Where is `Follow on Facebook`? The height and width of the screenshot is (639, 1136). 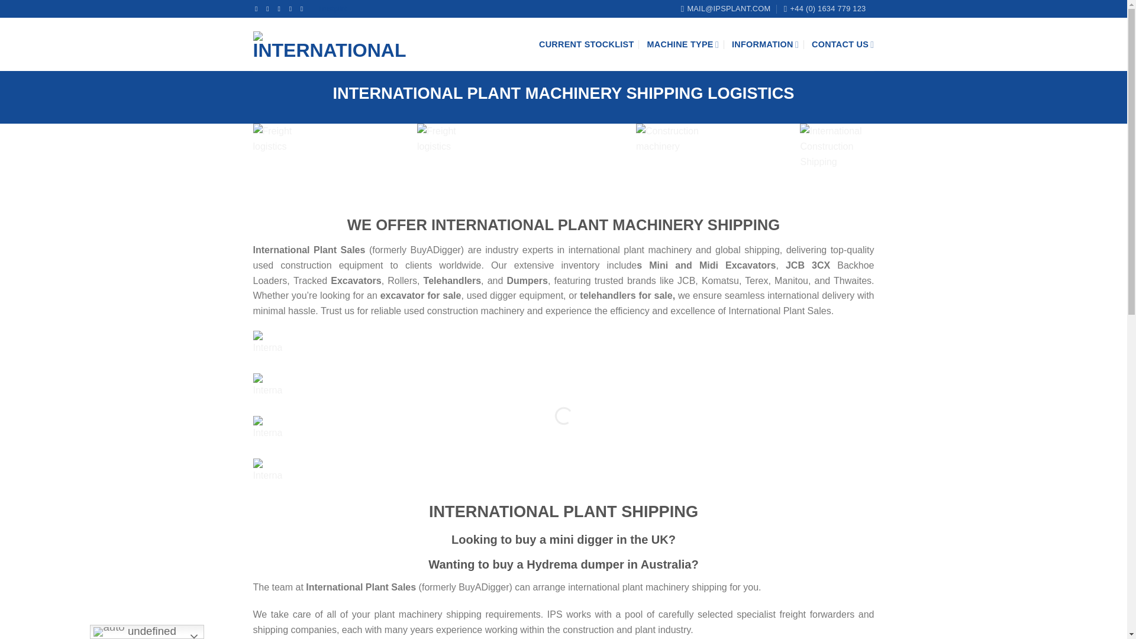
Follow on Facebook is located at coordinates (258, 8).